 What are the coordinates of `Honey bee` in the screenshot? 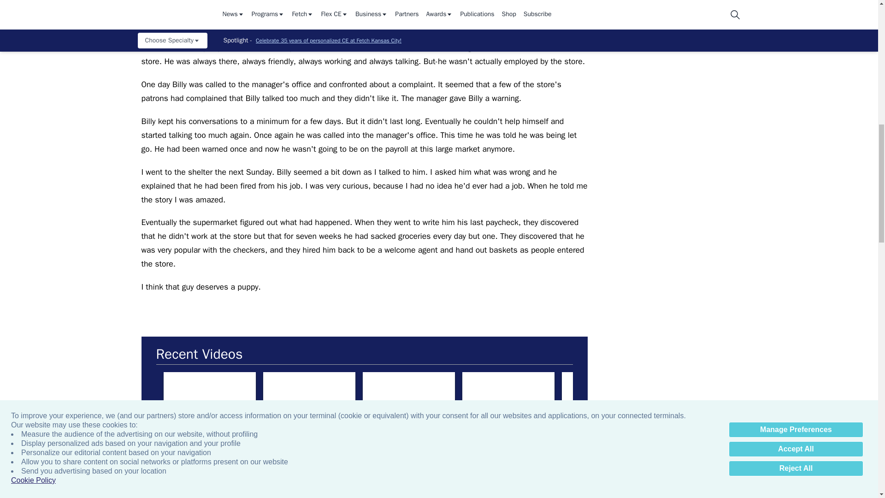 It's located at (608, 398).